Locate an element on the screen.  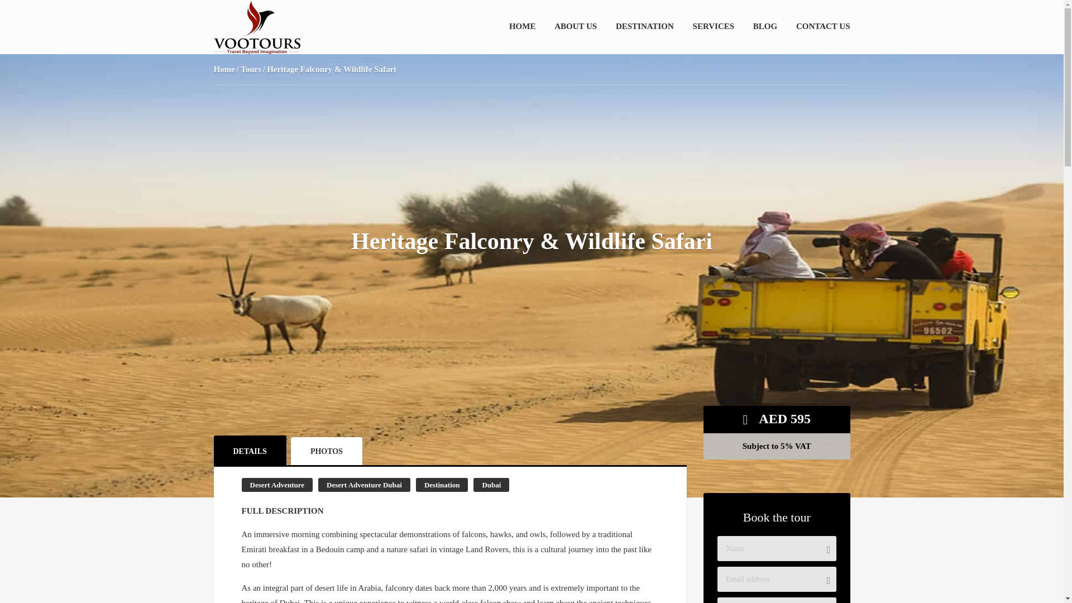
PHOTOS is located at coordinates (326, 451).